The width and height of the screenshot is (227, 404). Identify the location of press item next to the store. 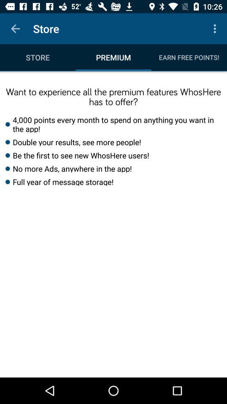
(15, 29).